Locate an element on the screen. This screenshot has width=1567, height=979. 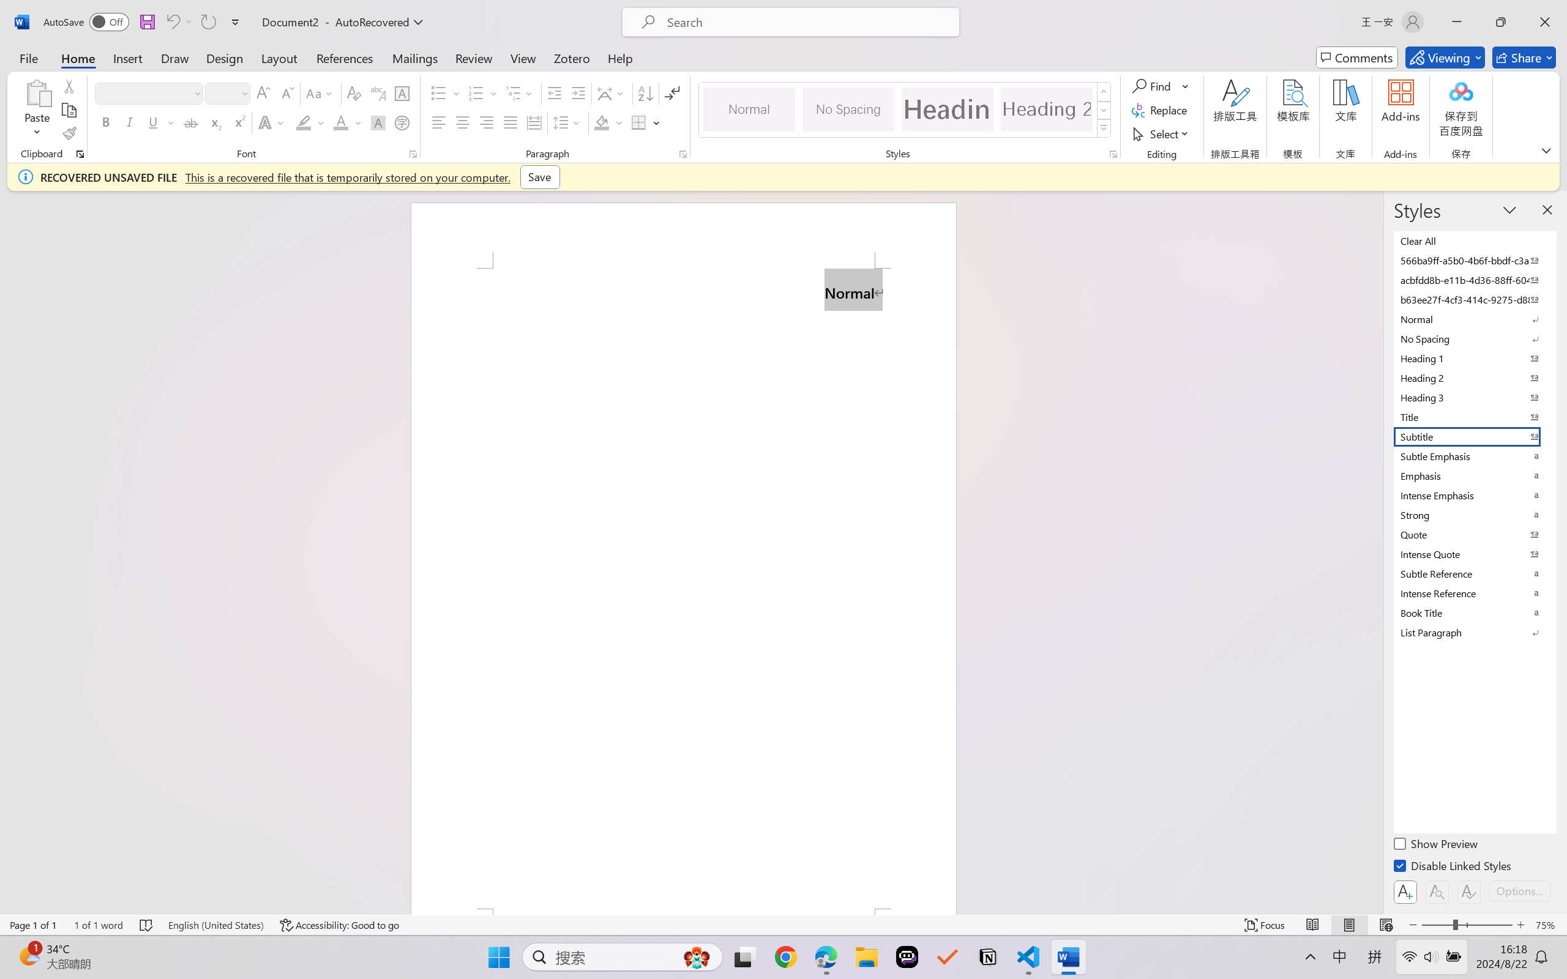
Enclose Characters... is located at coordinates (403, 122).